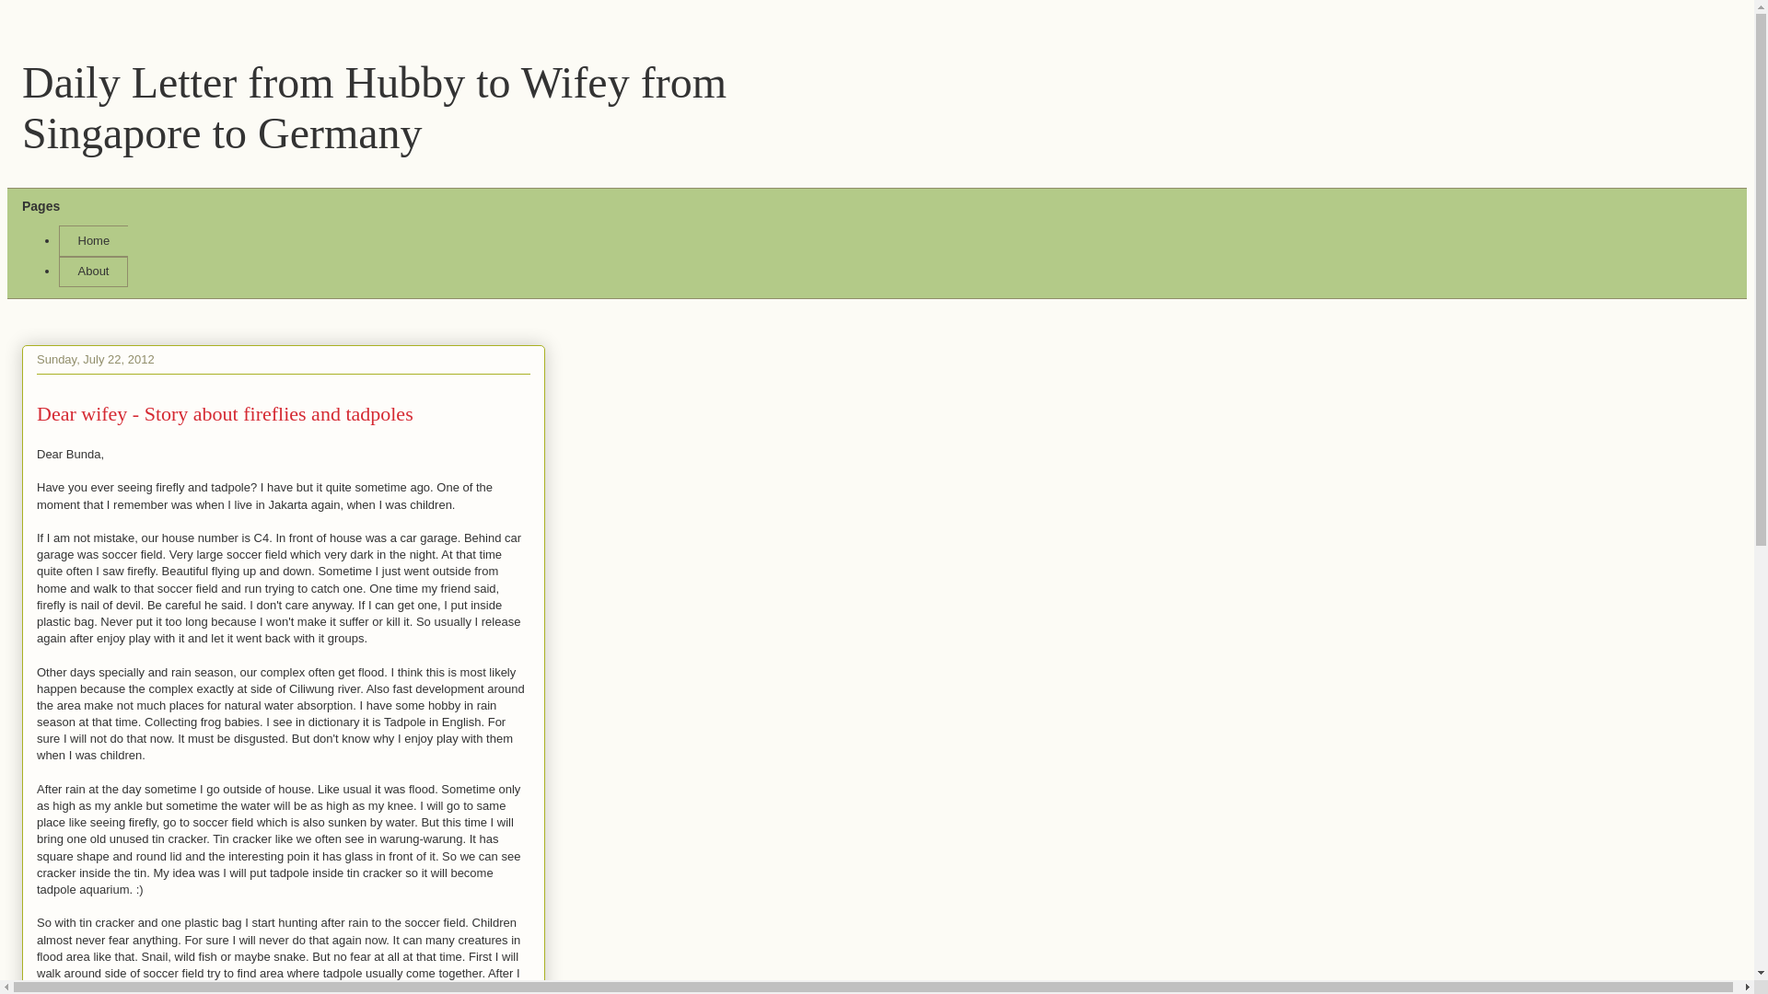  Describe the element at coordinates (92, 272) in the screenshot. I see `About` at that location.